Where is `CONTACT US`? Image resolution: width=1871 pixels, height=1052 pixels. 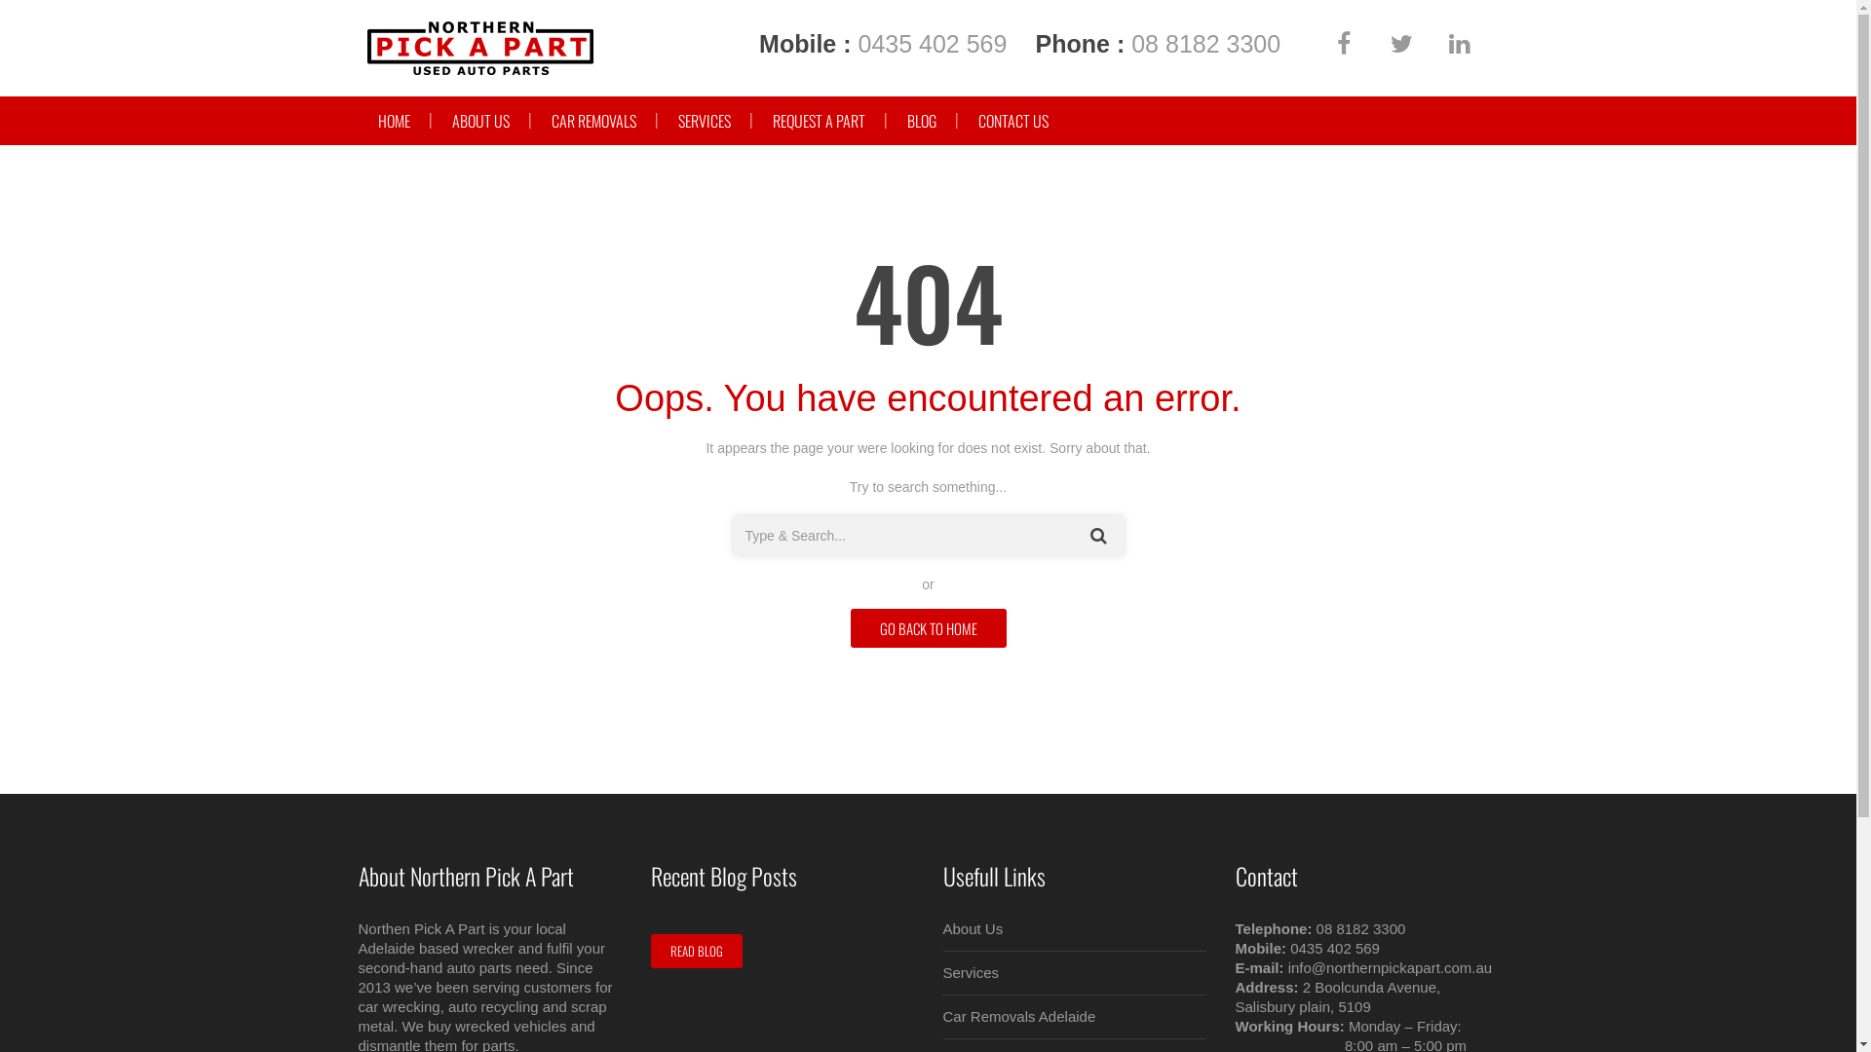
CONTACT US is located at coordinates (1013, 121).